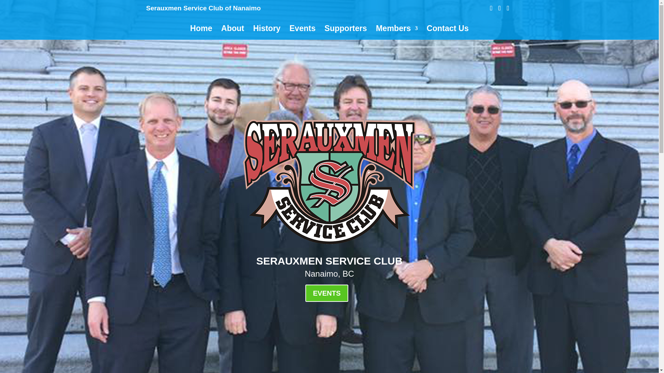 The image size is (664, 373). I want to click on Supporters, so click(346, 32).